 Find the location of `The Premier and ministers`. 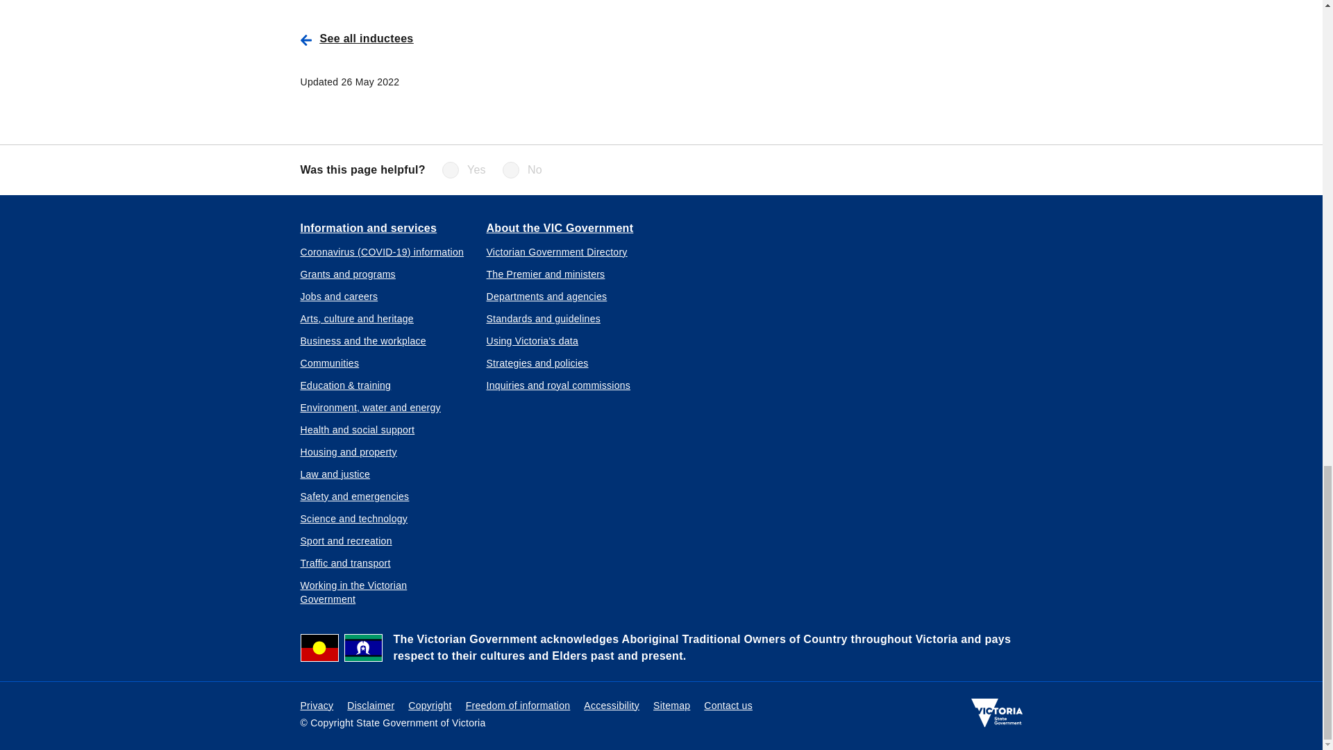

The Premier and ministers is located at coordinates (546, 274).